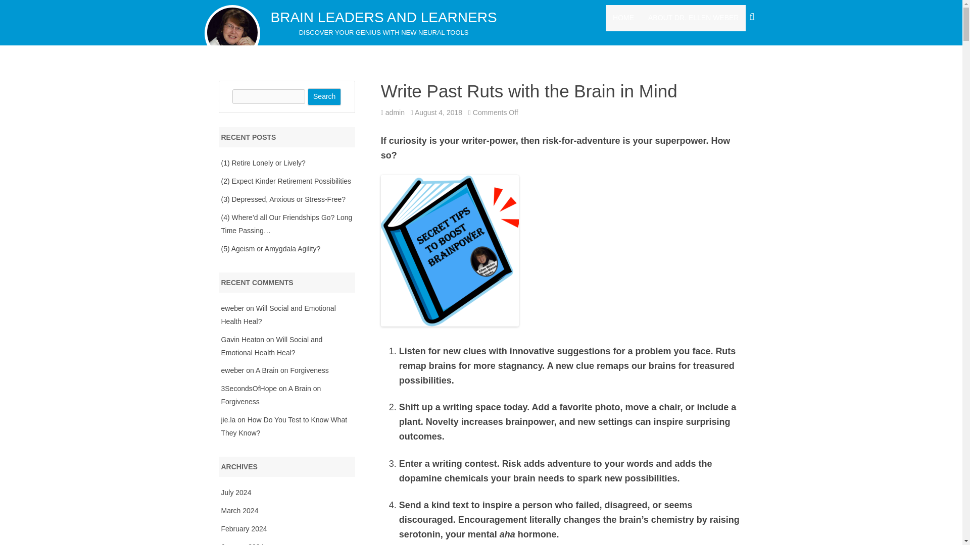 Image resolution: width=970 pixels, height=545 pixels. I want to click on ABOUT DR. ELLEN WEBER, so click(693, 18).